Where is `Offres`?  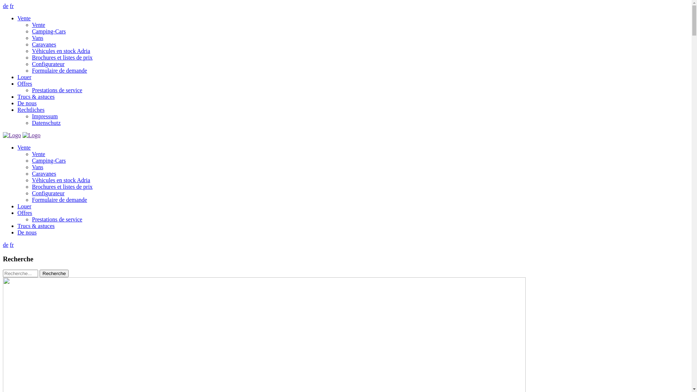 Offres is located at coordinates (25, 213).